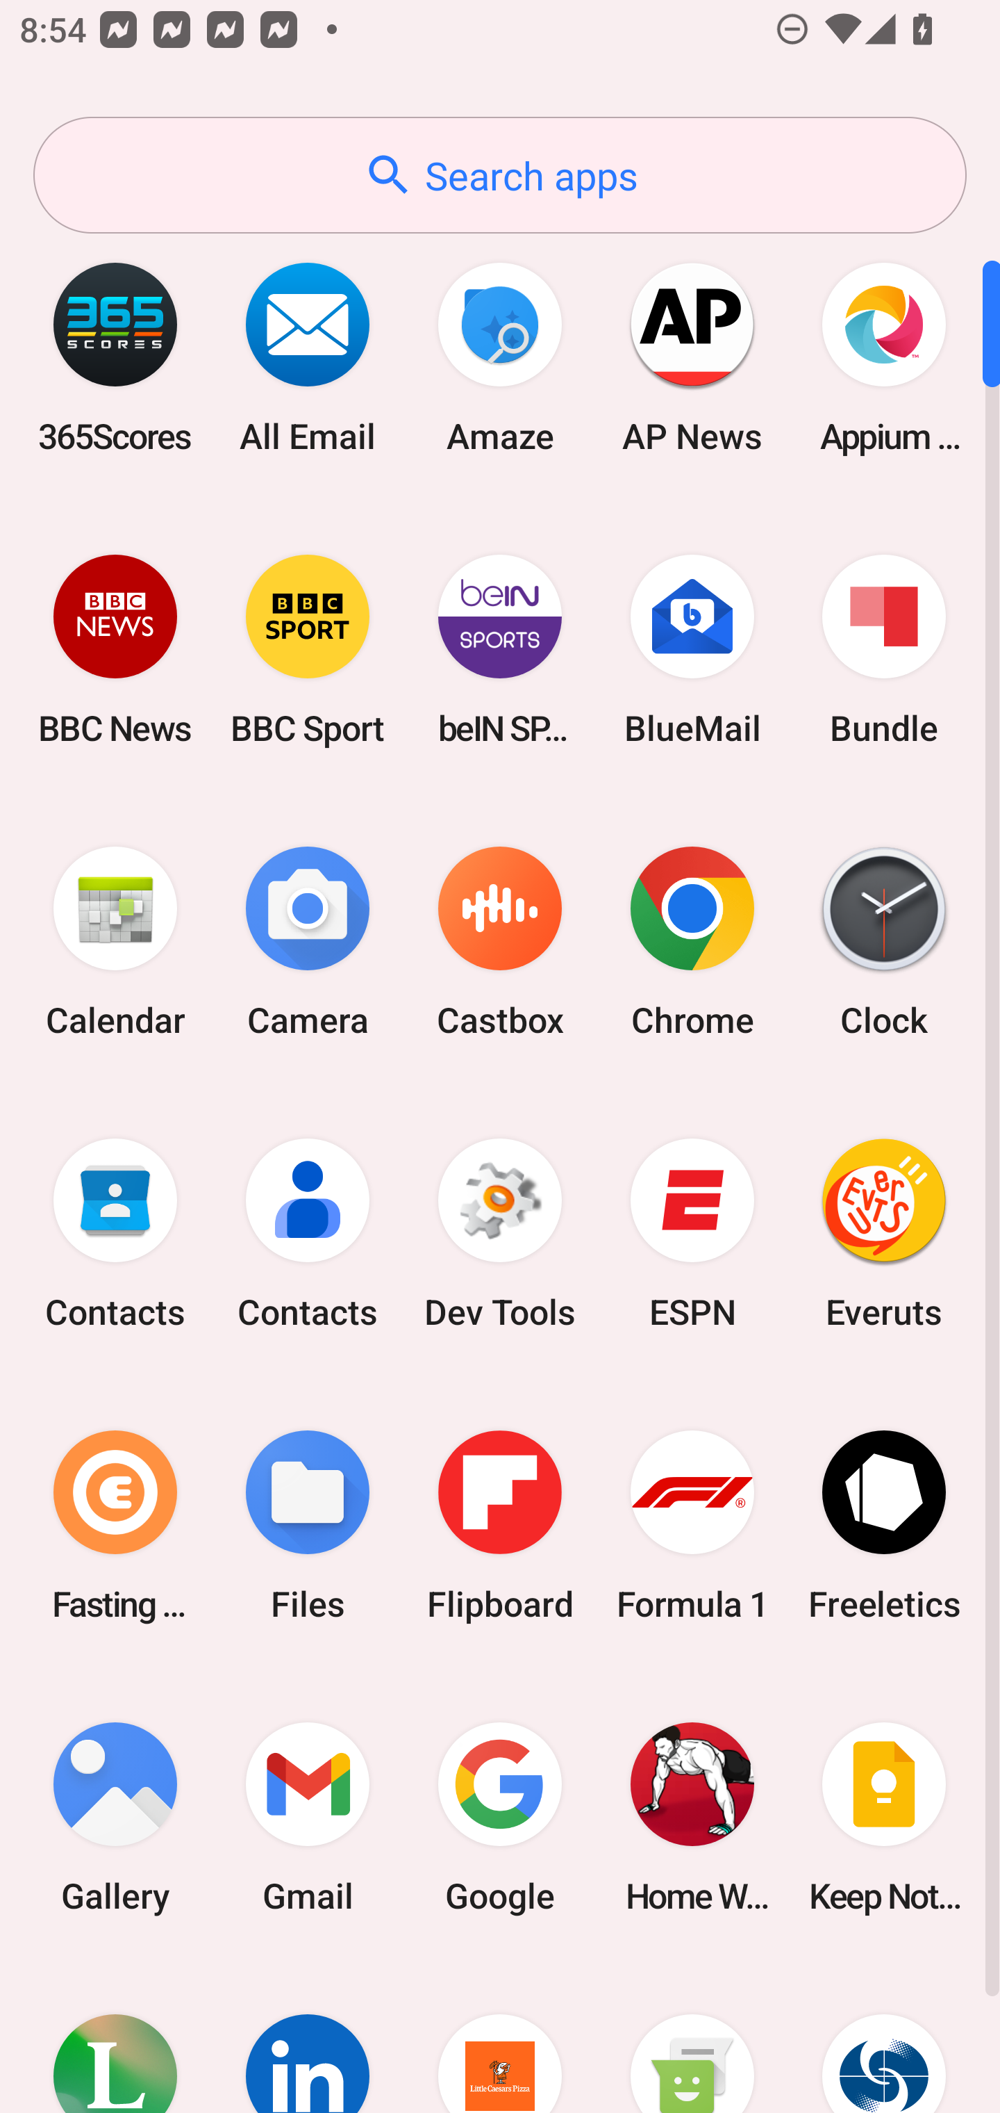 This screenshot has width=1000, height=2113. I want to click on Clock, so click(884, 943).